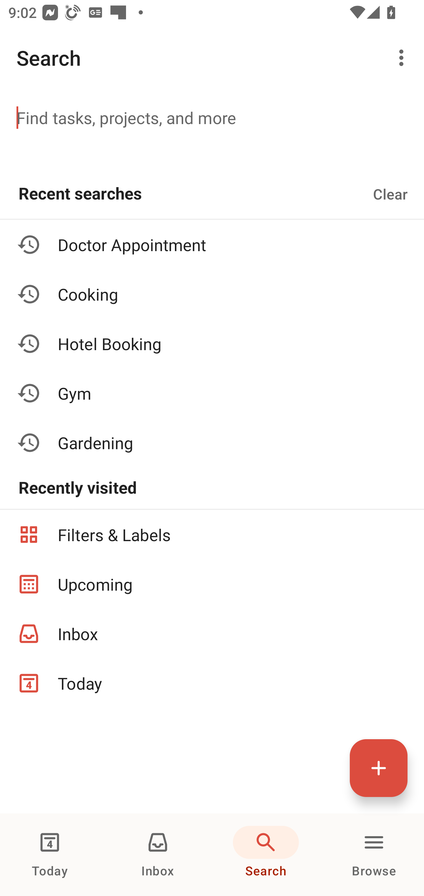 This screenshot has height=896, width=424. I want to click on Today, so click(212, 683).